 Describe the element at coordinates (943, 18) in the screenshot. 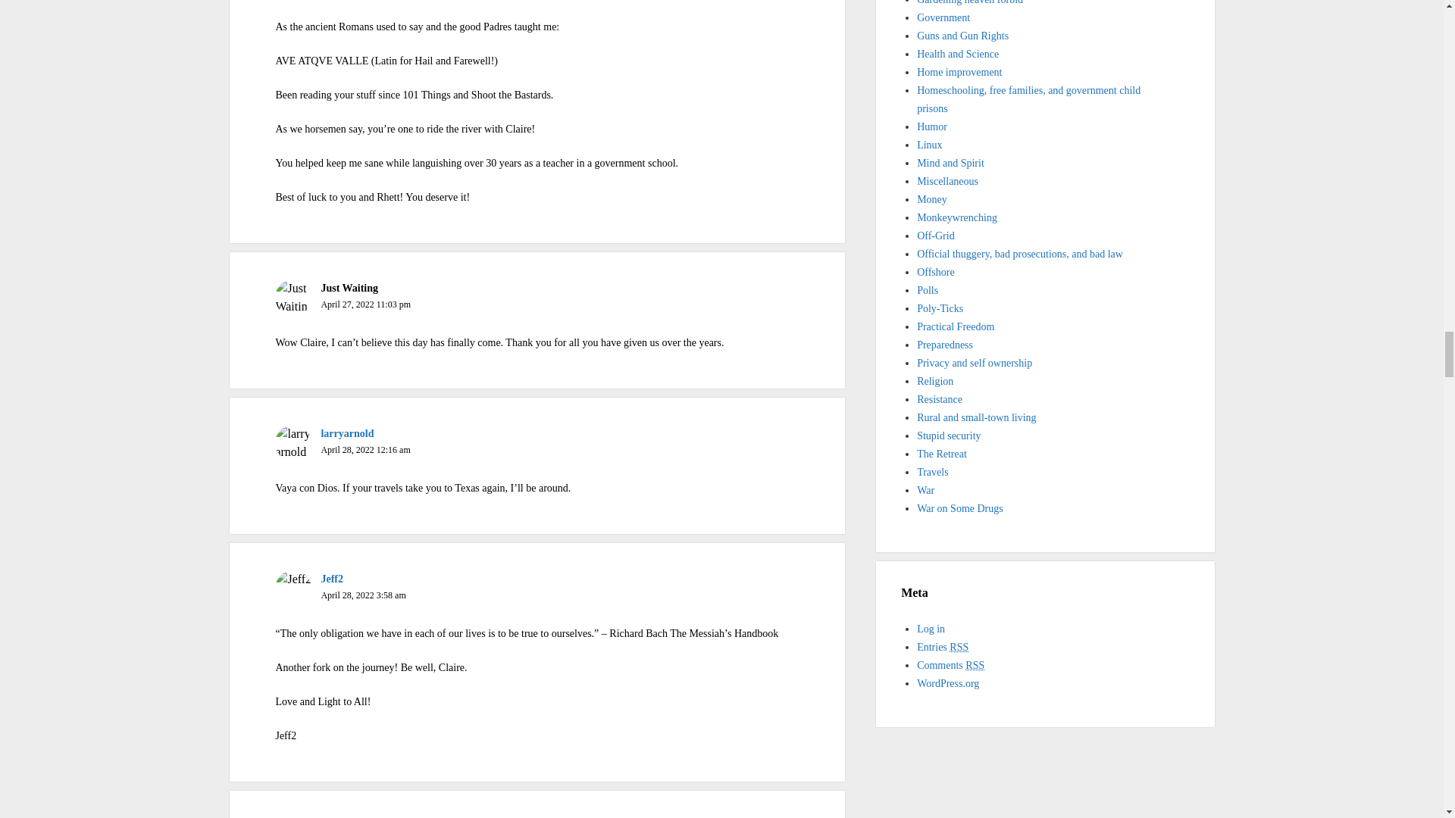

I see `Government evils -- but I repeat myself` at that location.